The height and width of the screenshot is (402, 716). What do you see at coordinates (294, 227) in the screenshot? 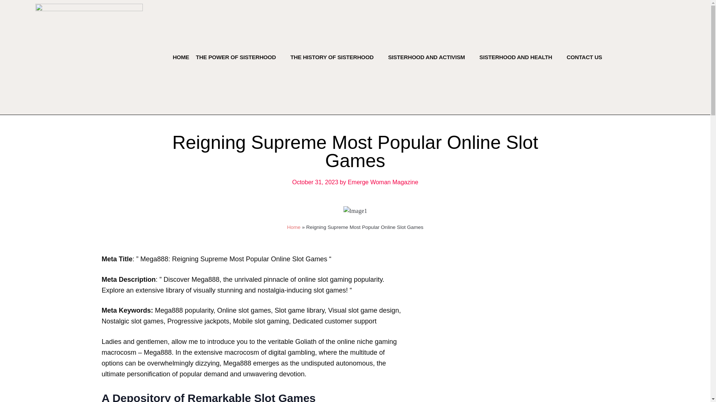
I see `Home` at bounding box center [294, 227].